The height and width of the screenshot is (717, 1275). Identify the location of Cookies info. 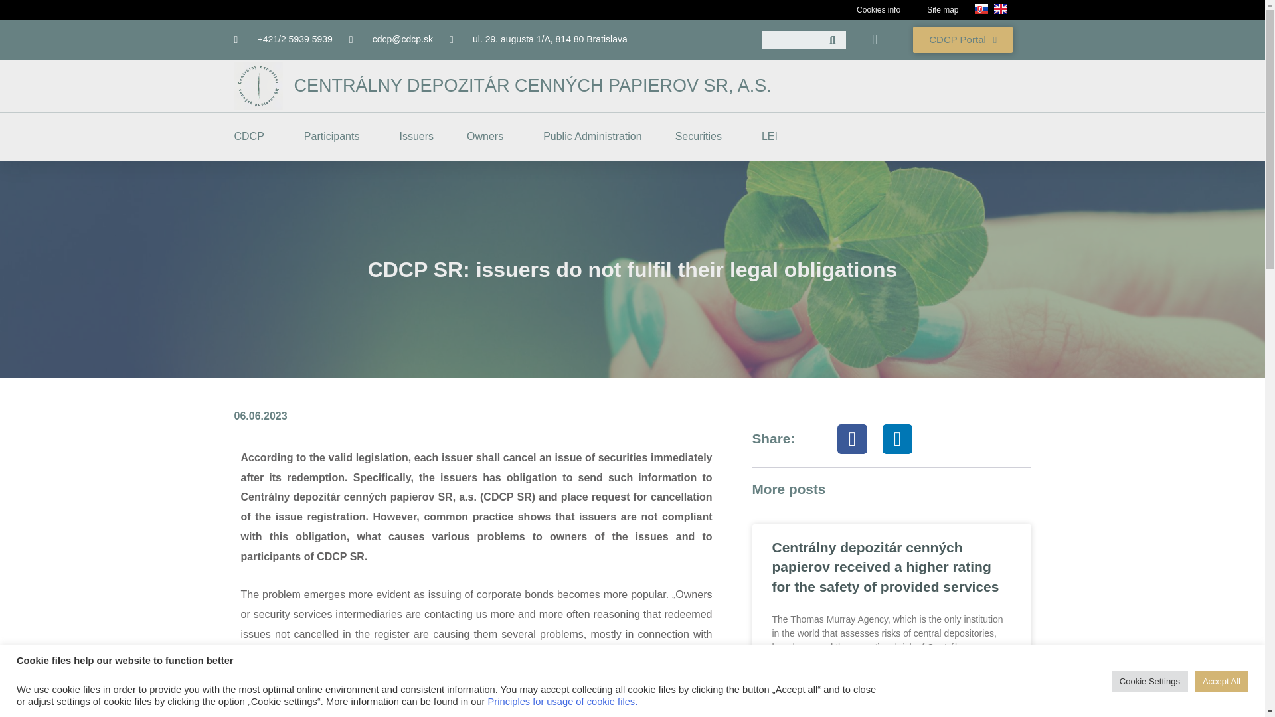
(878, 11).